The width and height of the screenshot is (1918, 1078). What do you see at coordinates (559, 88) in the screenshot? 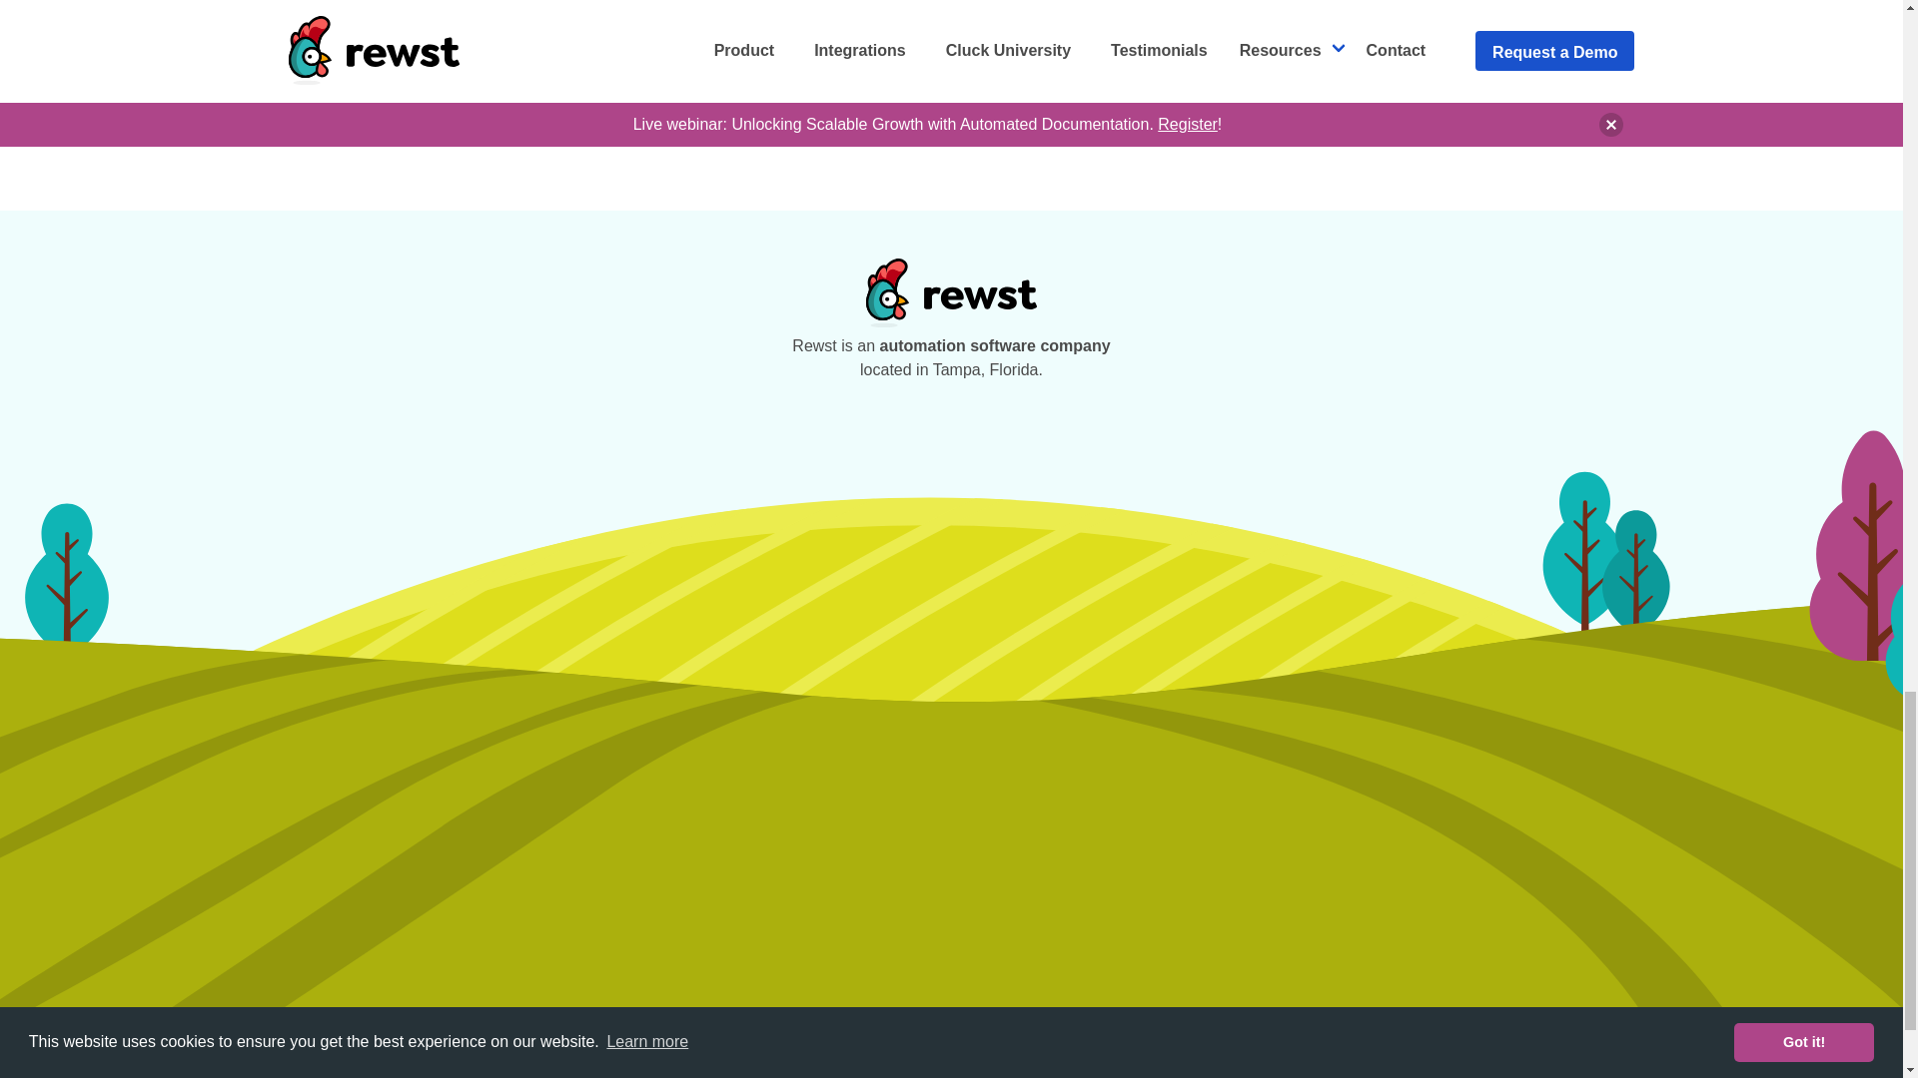
I see `YouTube` at bounding box center [559, 88].